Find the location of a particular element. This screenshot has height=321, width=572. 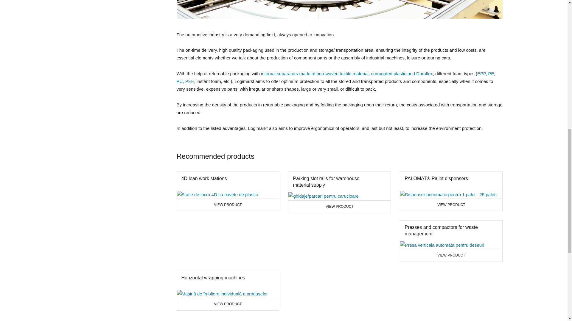

Presa verticala automata pentru deseuri is located at coordinates (179, 81).